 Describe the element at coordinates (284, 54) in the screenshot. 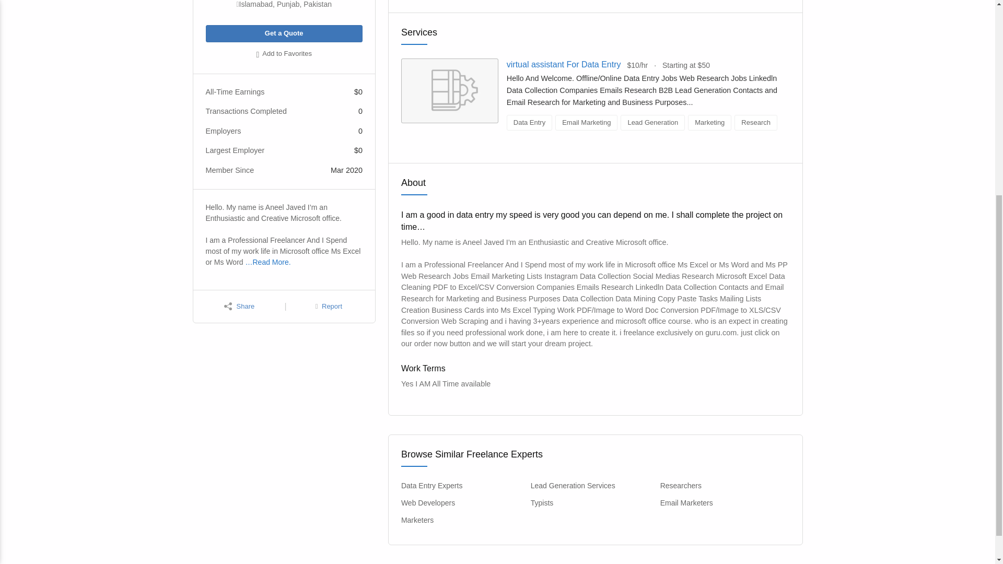

I see `Add to Favorites` at that location.